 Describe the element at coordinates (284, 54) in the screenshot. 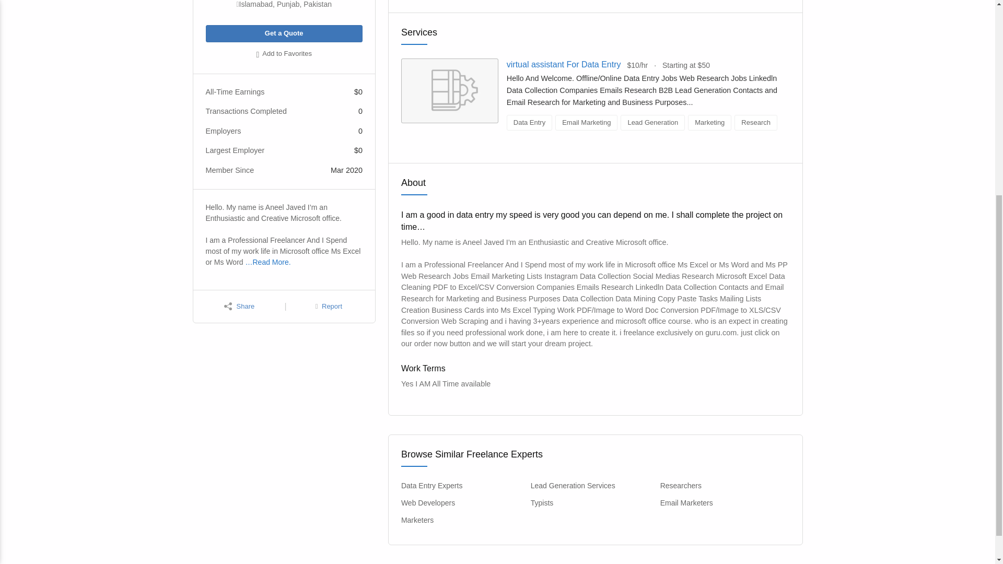

I see `Add to Favorites` at that location.